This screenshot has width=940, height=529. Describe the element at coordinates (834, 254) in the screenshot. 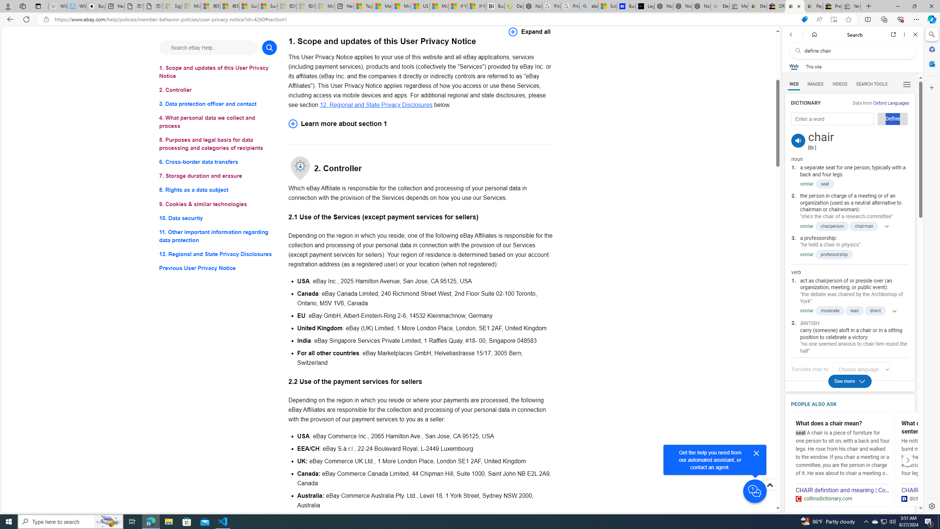

I see `professorship` at that location.